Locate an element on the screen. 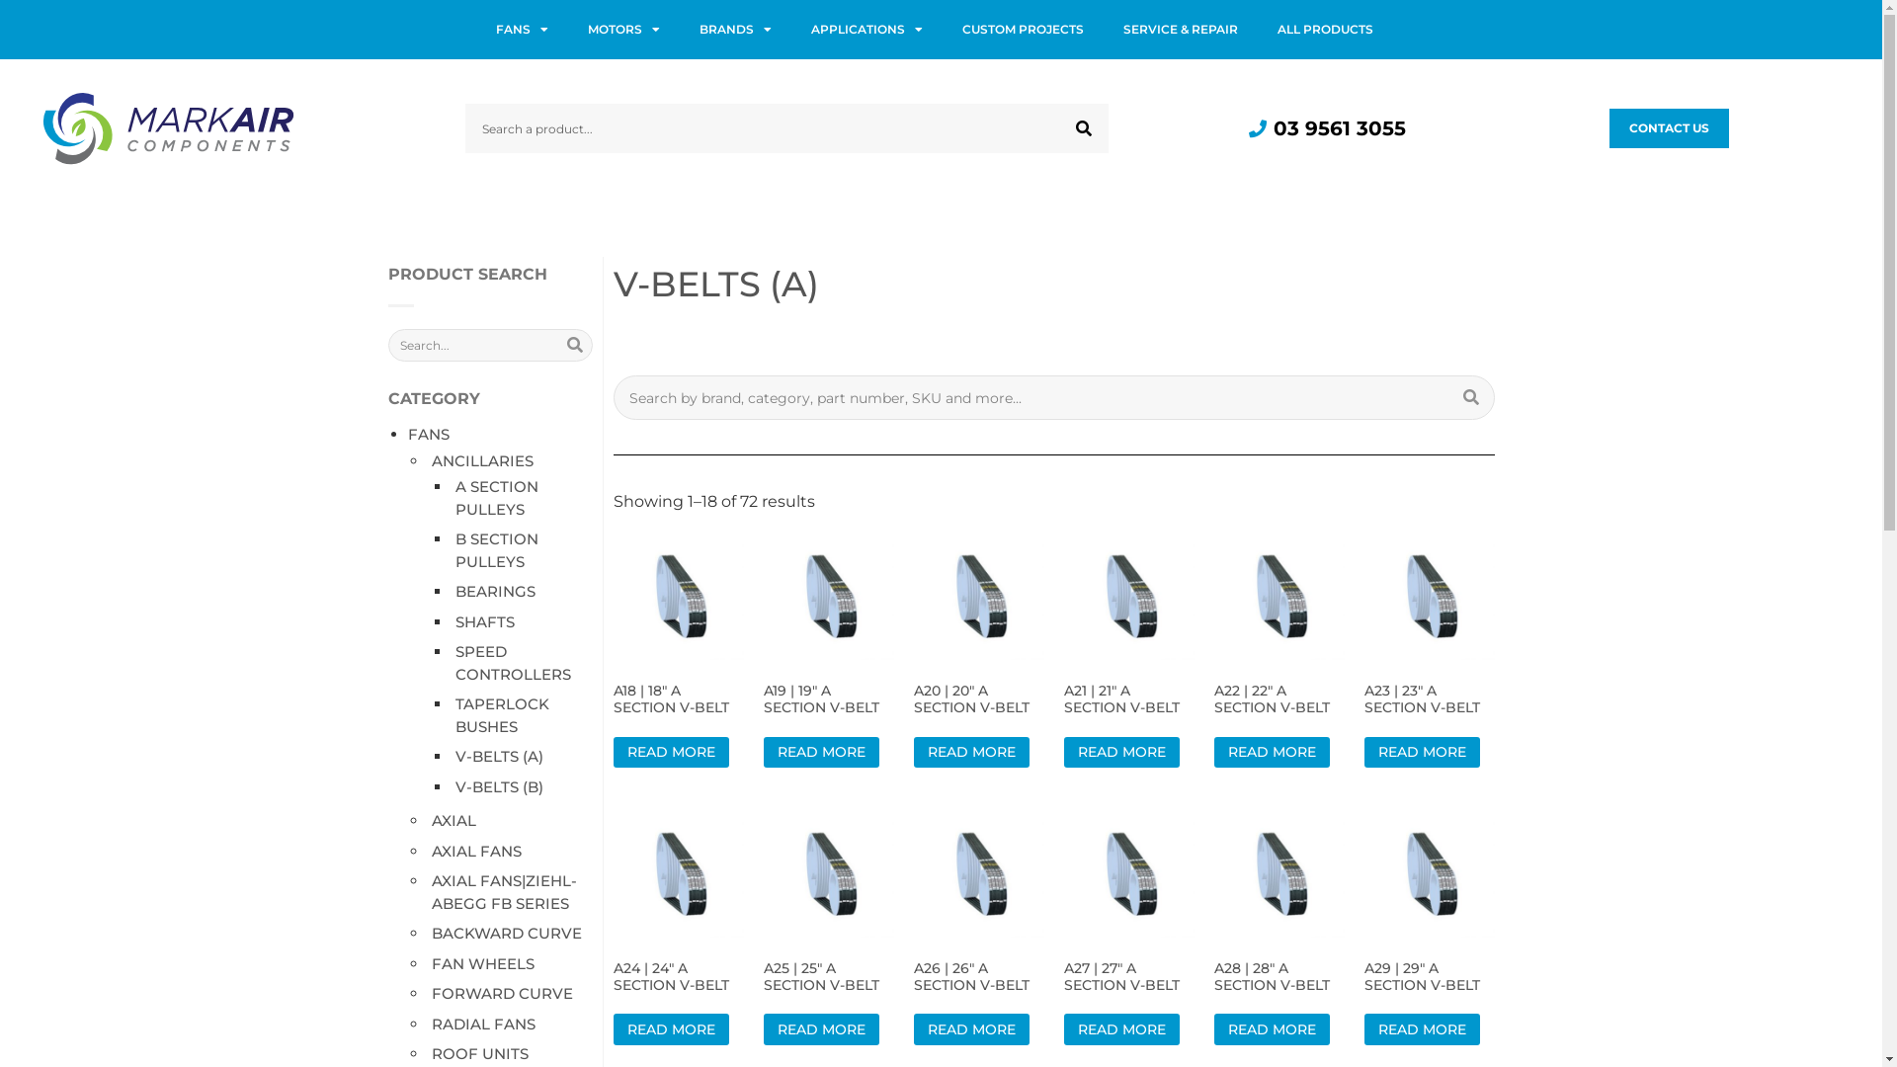 This screenshot has width=1897, height=1067. CUSTOM PROJECTS is located at coordinates (1024, 30).